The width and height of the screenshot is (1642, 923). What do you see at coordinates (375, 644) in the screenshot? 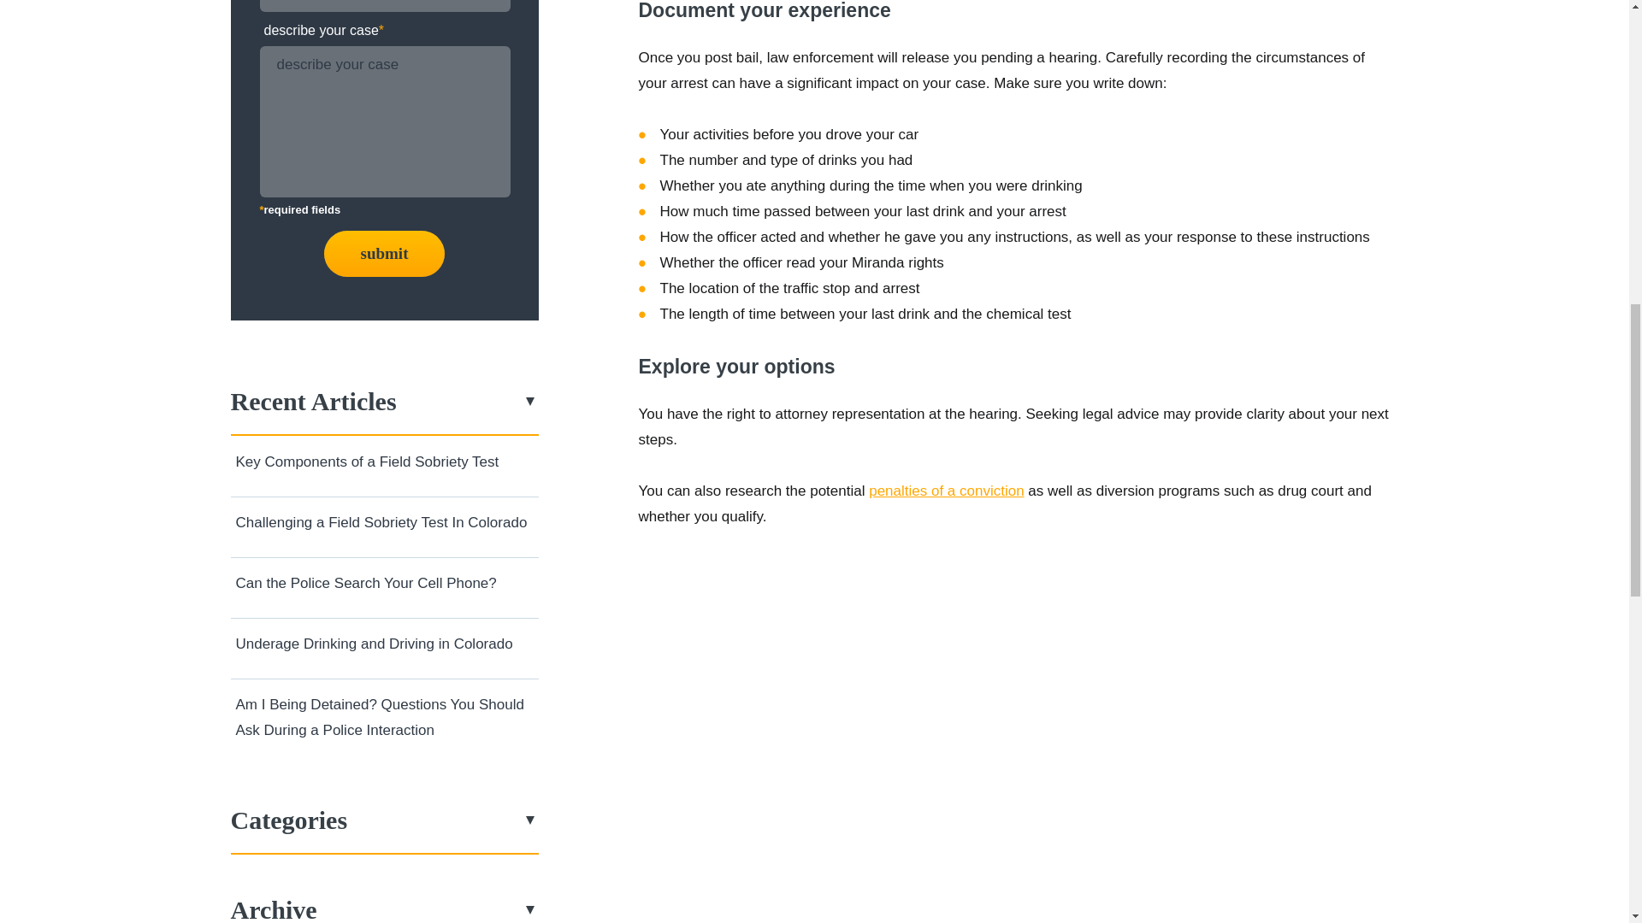
I see `Underage Drinking and Driving in Colorado` at bounding box center [375, 644].